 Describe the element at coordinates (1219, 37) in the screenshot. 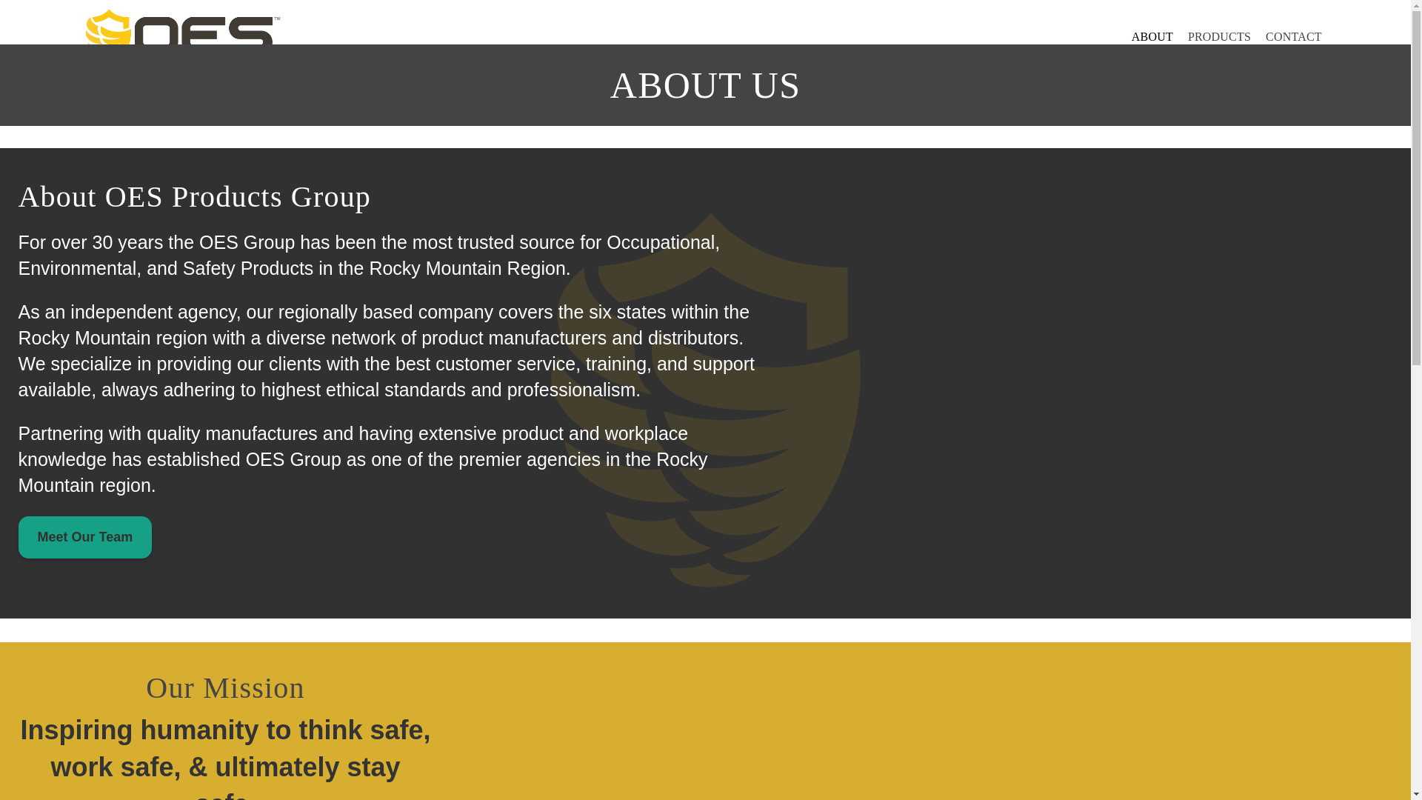

I see `PRODUCTS` at that location.